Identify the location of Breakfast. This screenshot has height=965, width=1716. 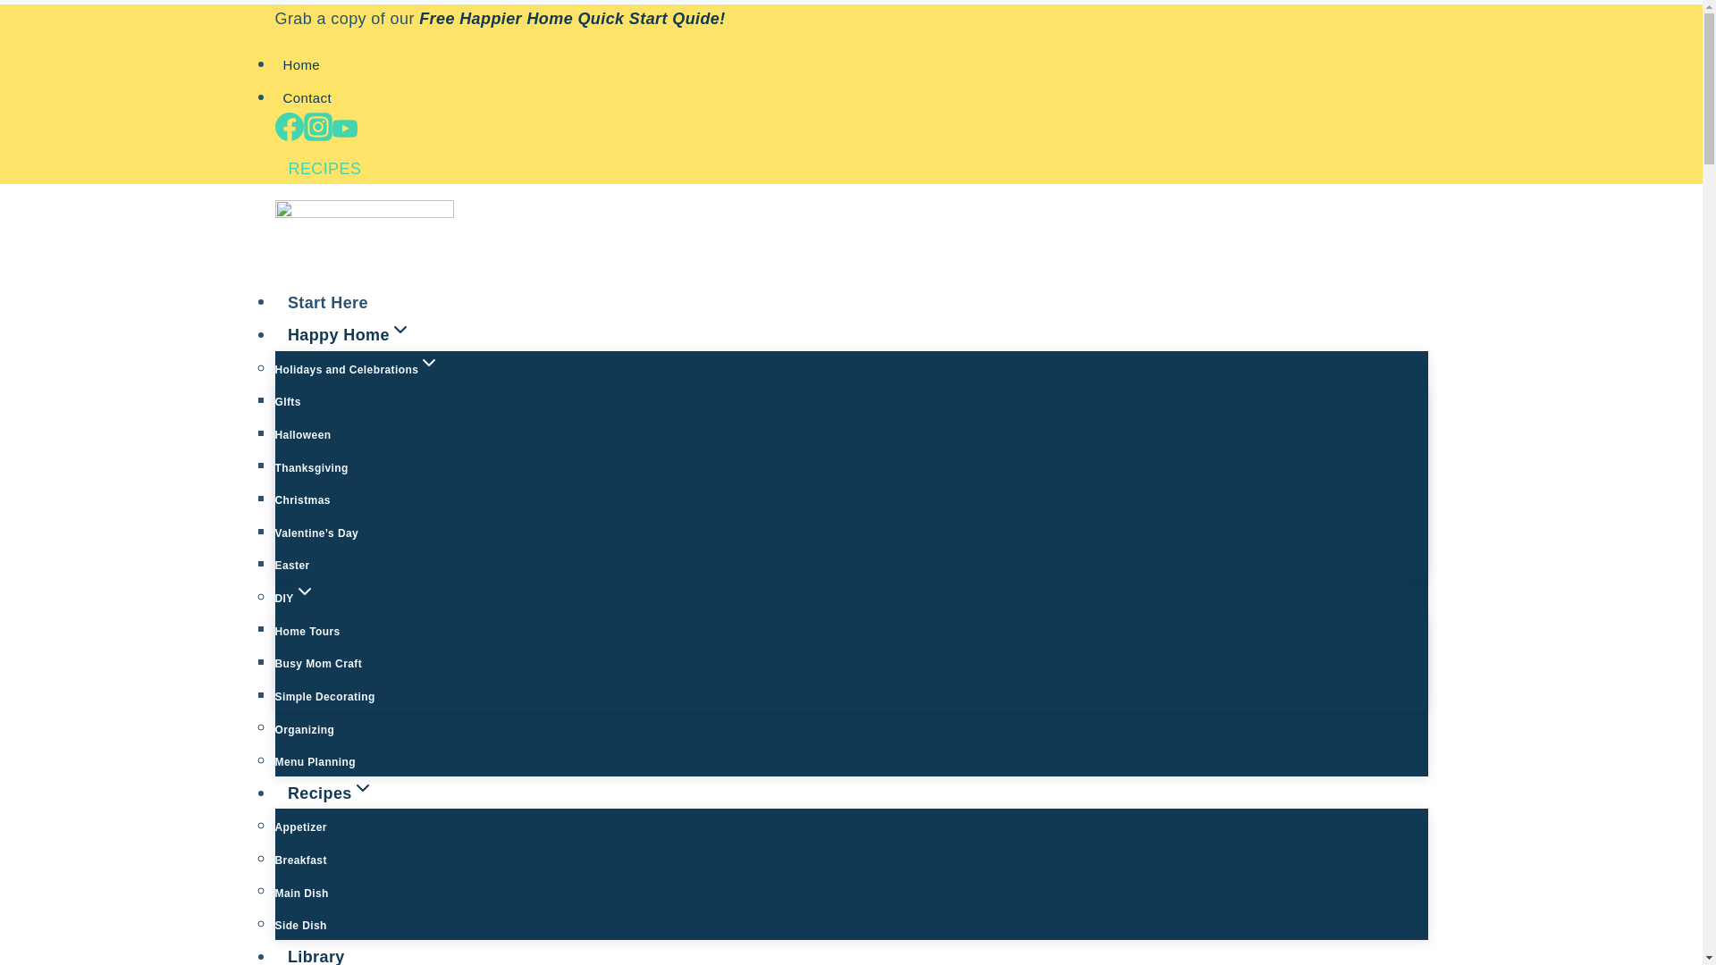
(300, 860).